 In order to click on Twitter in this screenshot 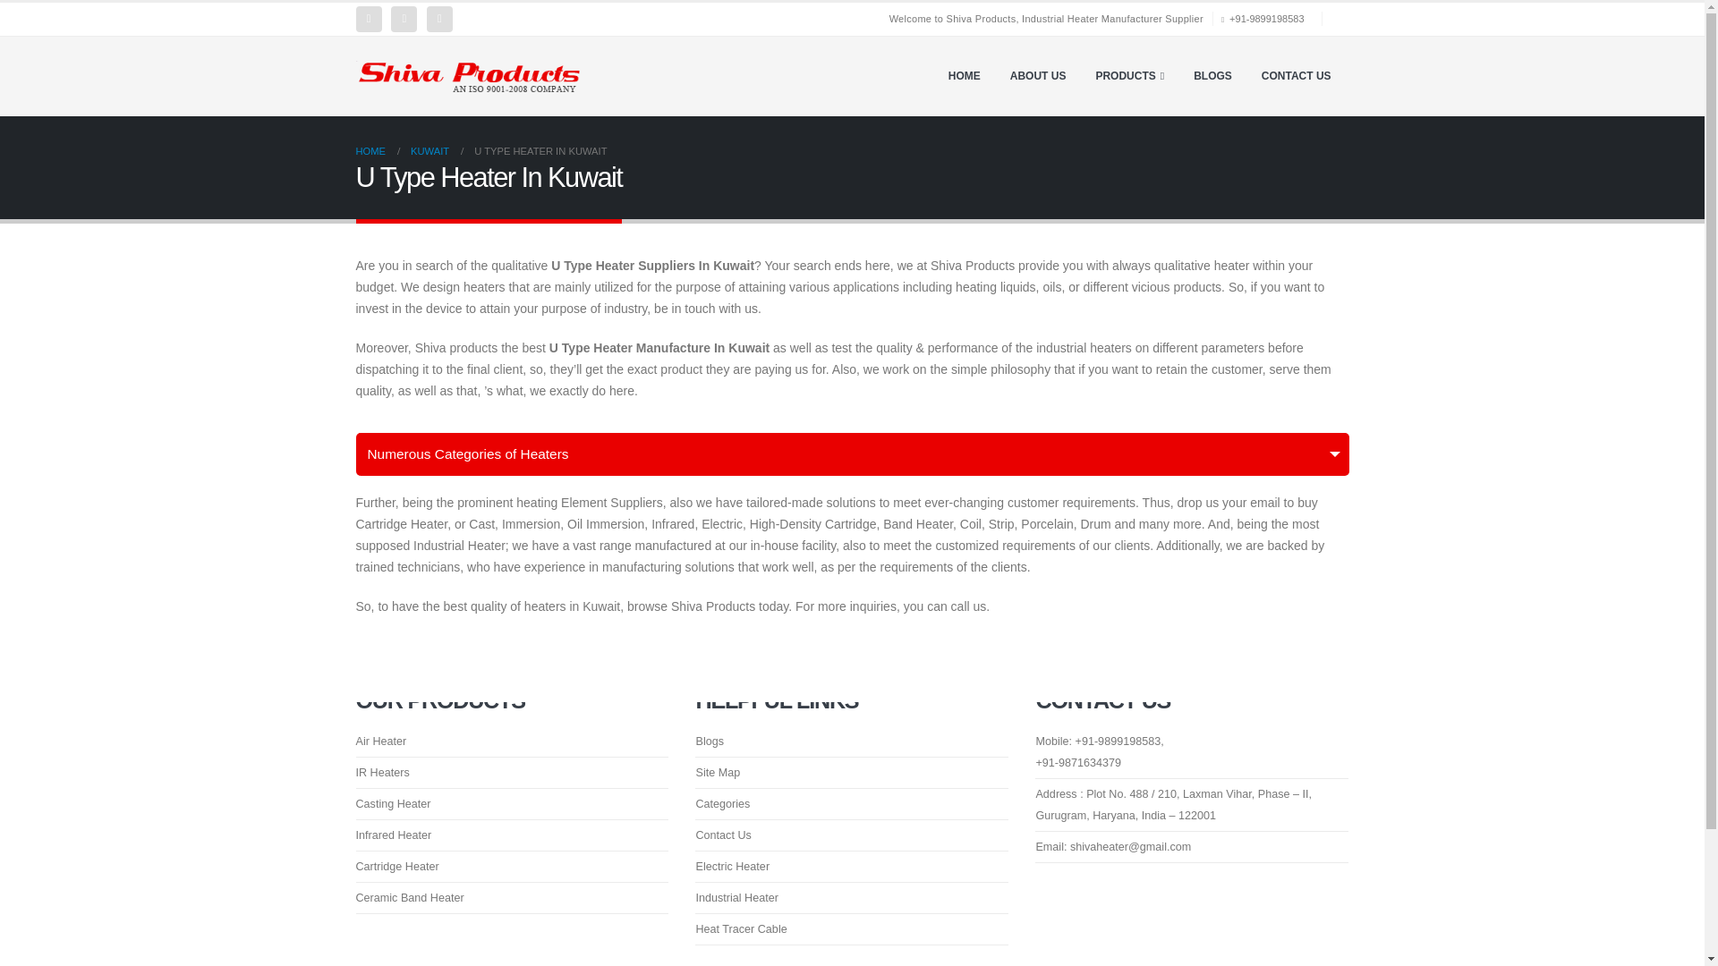, I will do `click(404, 18)`.